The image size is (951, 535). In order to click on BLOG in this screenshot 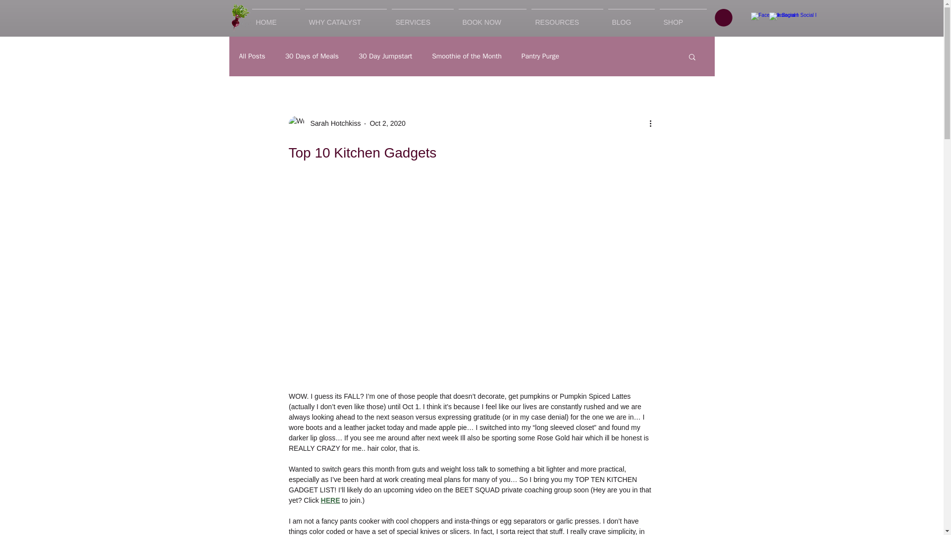, I will do `click(631, 18)`.